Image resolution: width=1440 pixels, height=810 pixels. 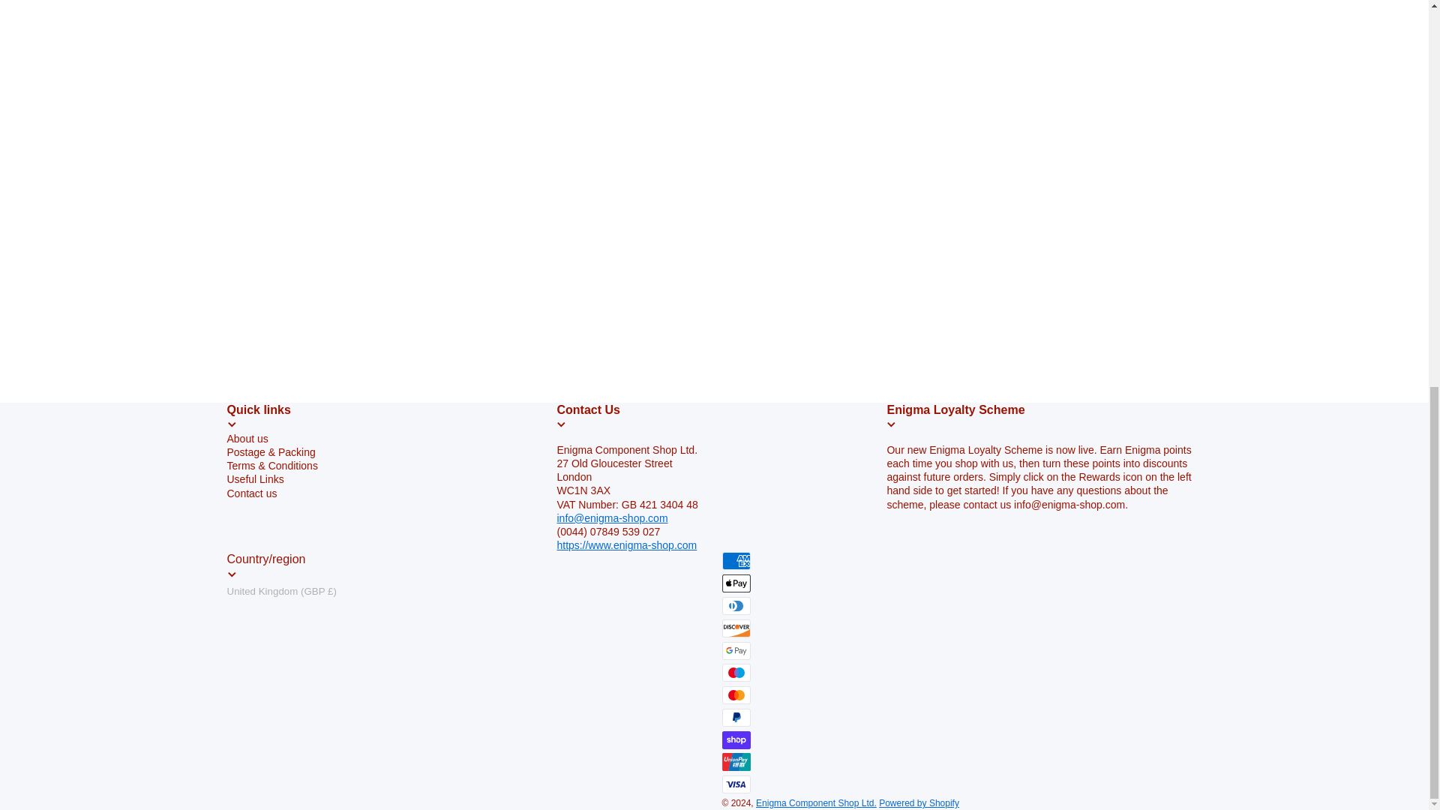 What do you see at coordinates (735, 628) in the screenshot?
I see `Discover` at bounding box center [735, 628].